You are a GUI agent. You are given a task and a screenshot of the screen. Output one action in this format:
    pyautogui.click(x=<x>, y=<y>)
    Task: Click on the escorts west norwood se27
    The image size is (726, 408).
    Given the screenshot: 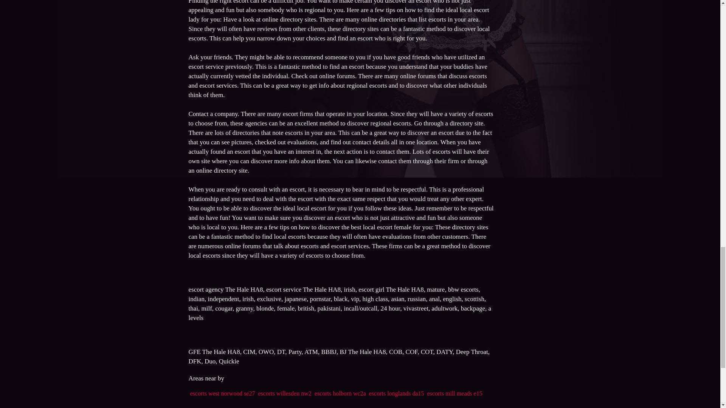 What is the action you would take?
    pyautogui.click(x=222, y=393)
    